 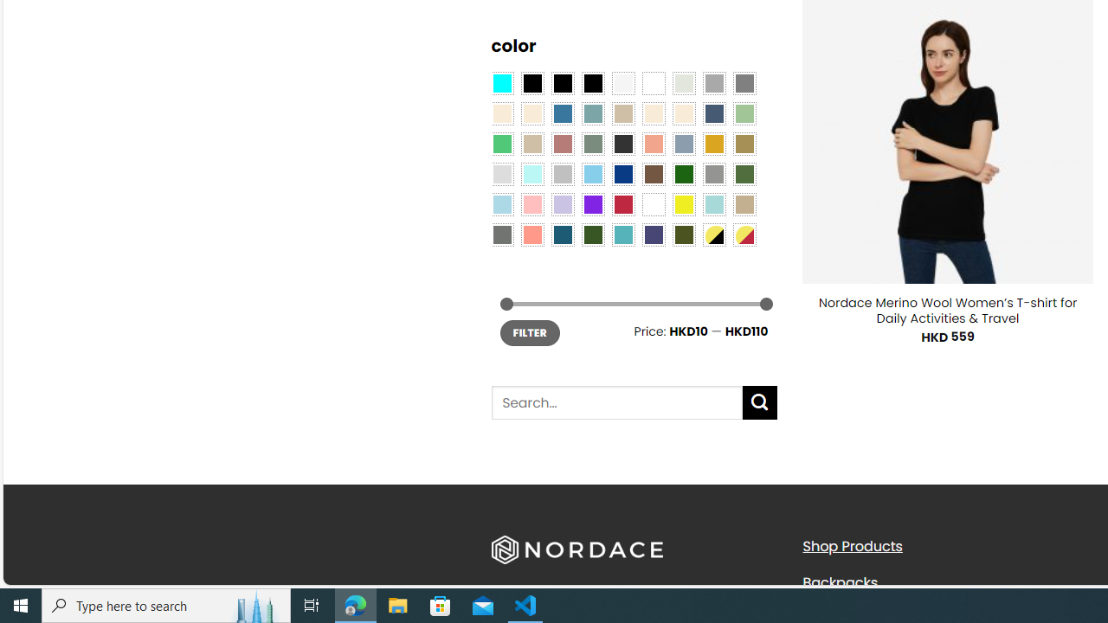 What do you see at coordinates (623, 113) in the screenshot?
I see `Brownie` at bounding box center [623, 113].